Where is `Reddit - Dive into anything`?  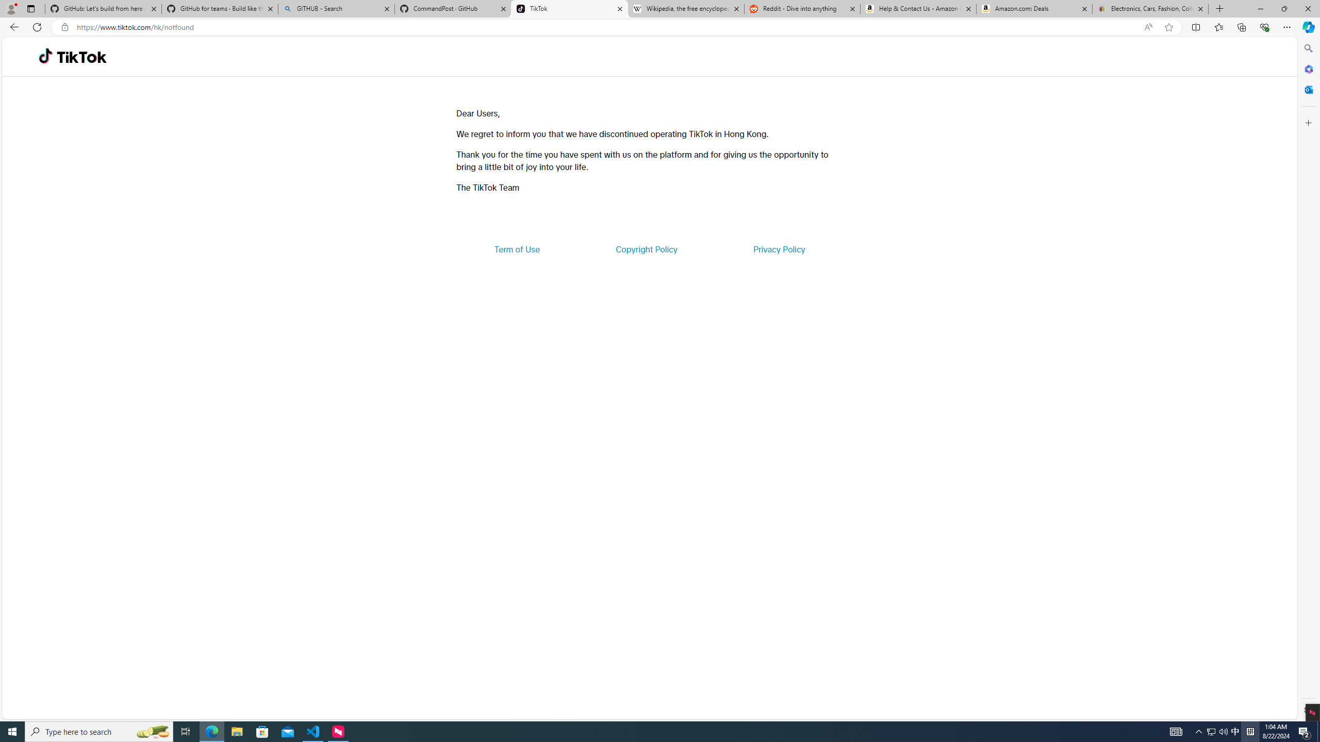 Reddit - Dive into anything is located at coordinates (802, 9).